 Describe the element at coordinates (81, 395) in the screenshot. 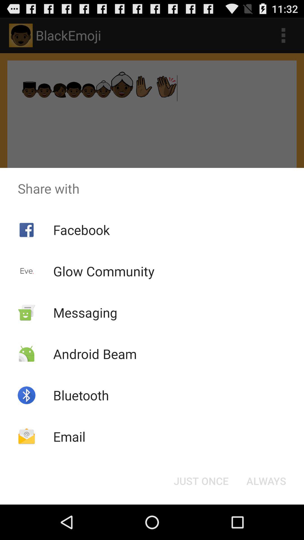

I see `tap bluetooth app` at that location.